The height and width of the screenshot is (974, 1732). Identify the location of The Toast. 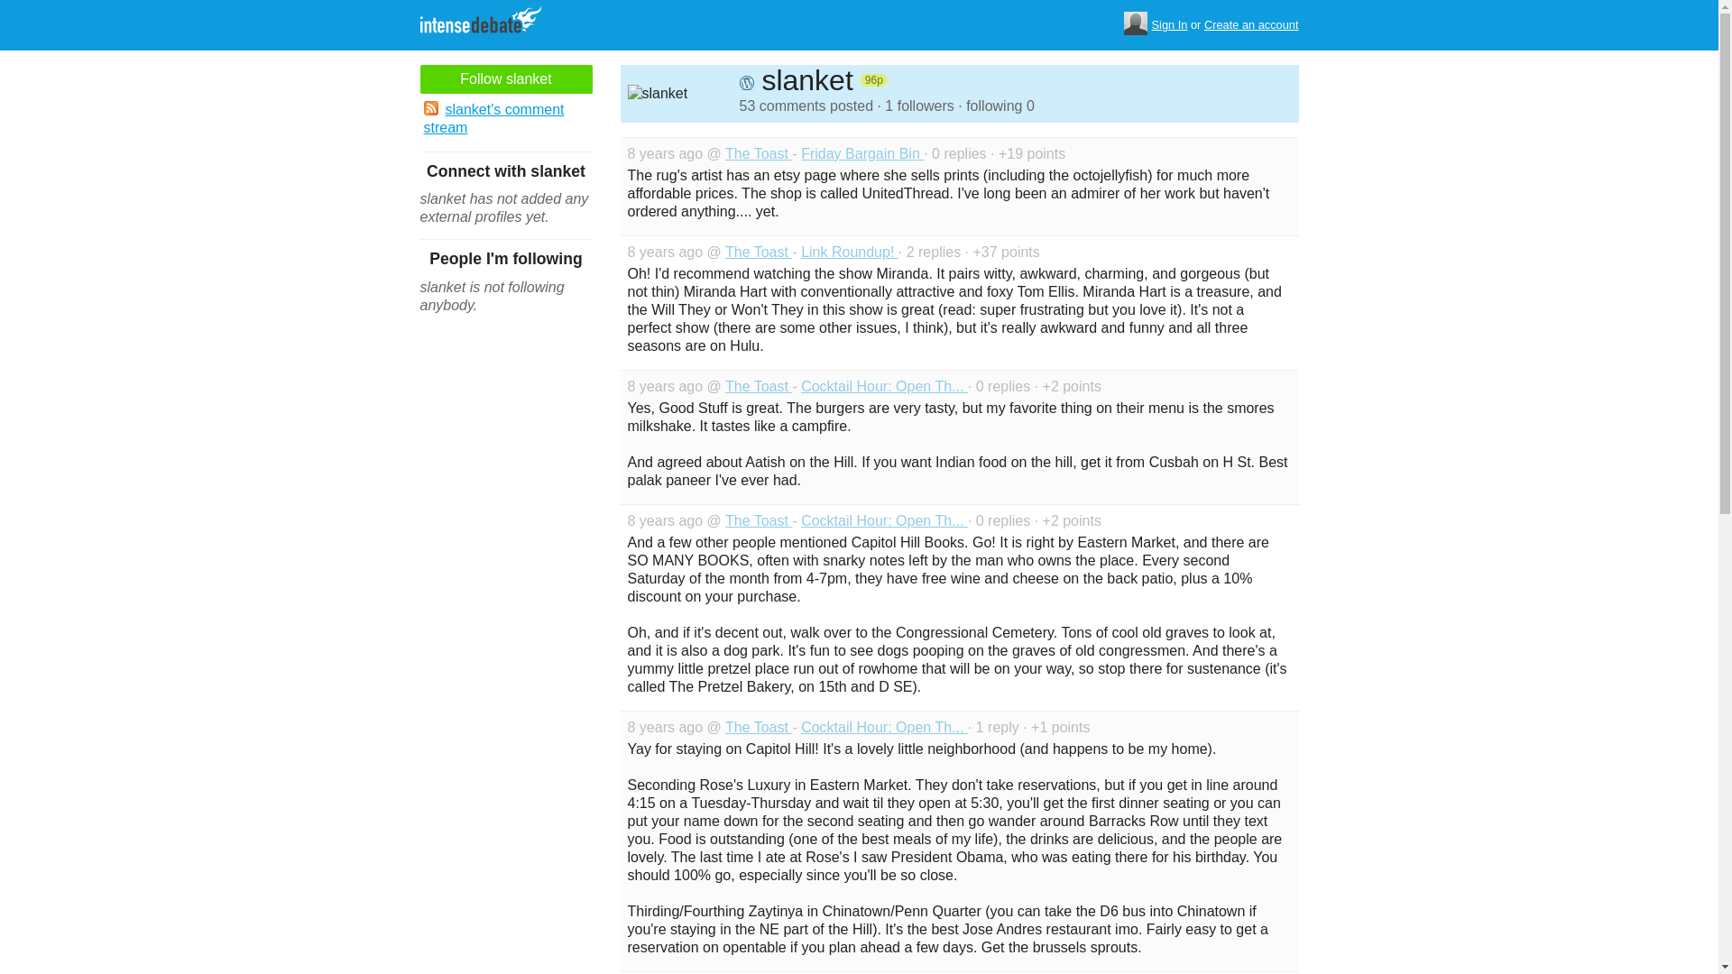
(758, 386).